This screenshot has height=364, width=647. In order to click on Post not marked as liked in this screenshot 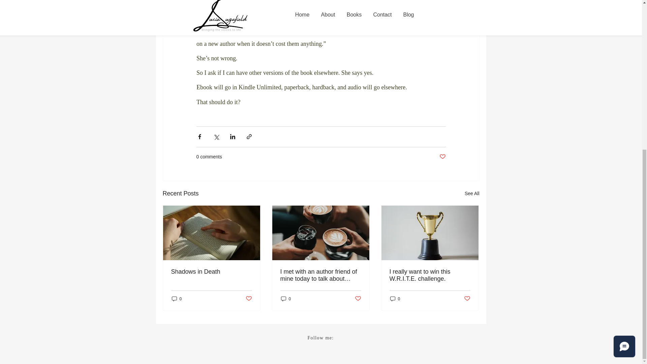, I will do `click(467, 299)`.